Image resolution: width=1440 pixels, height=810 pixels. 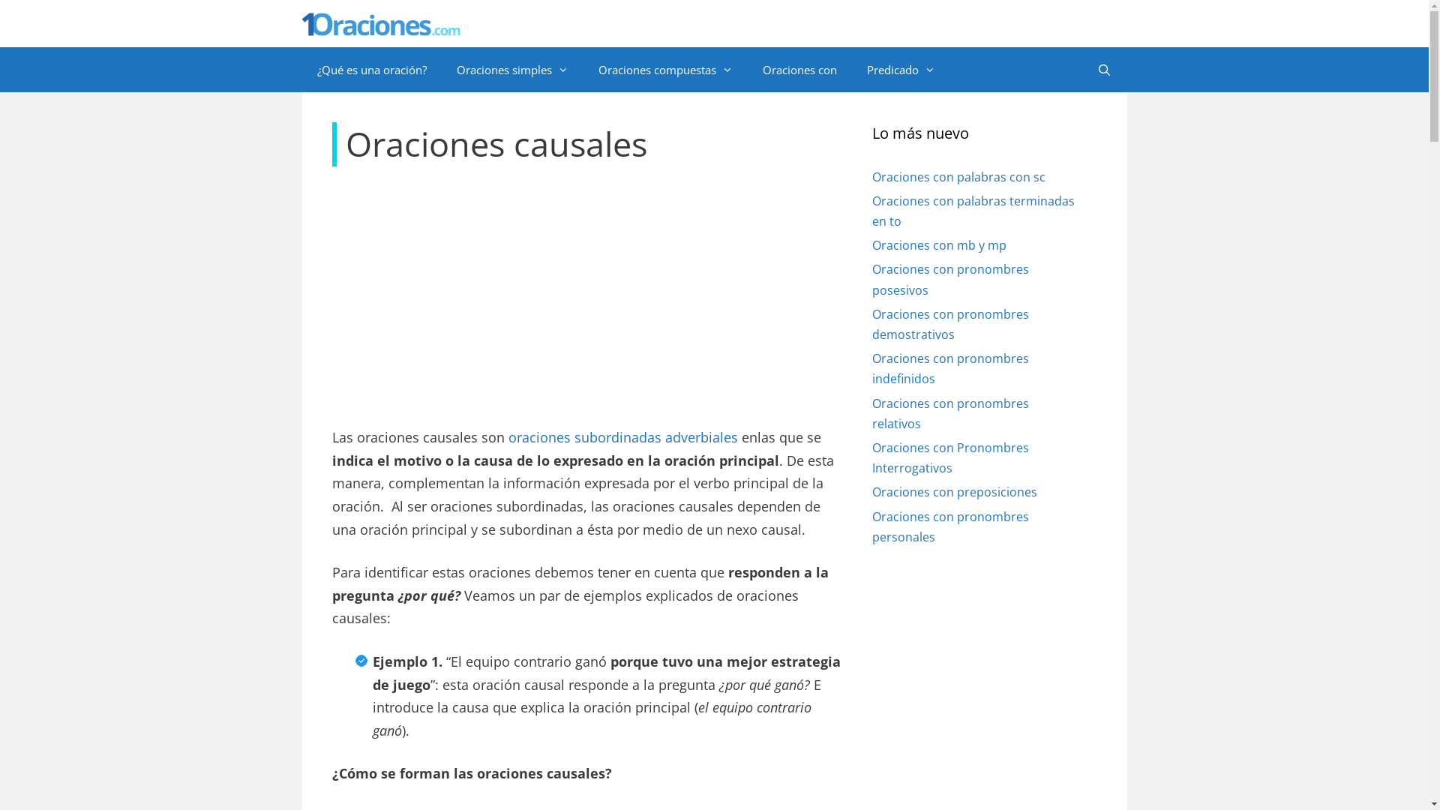 What do you see at coordinates (949, 369) in the screenshot?
I see `Oraciones con pronombres indefinidos` at bounding box center [949, 369].